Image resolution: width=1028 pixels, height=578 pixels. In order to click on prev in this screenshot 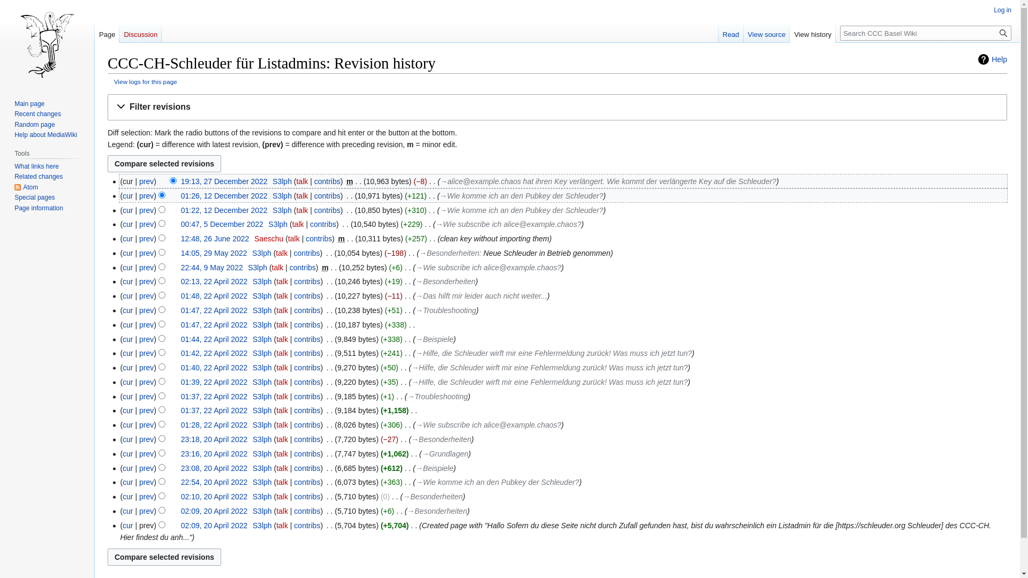, I will do `click(147, 439)`.